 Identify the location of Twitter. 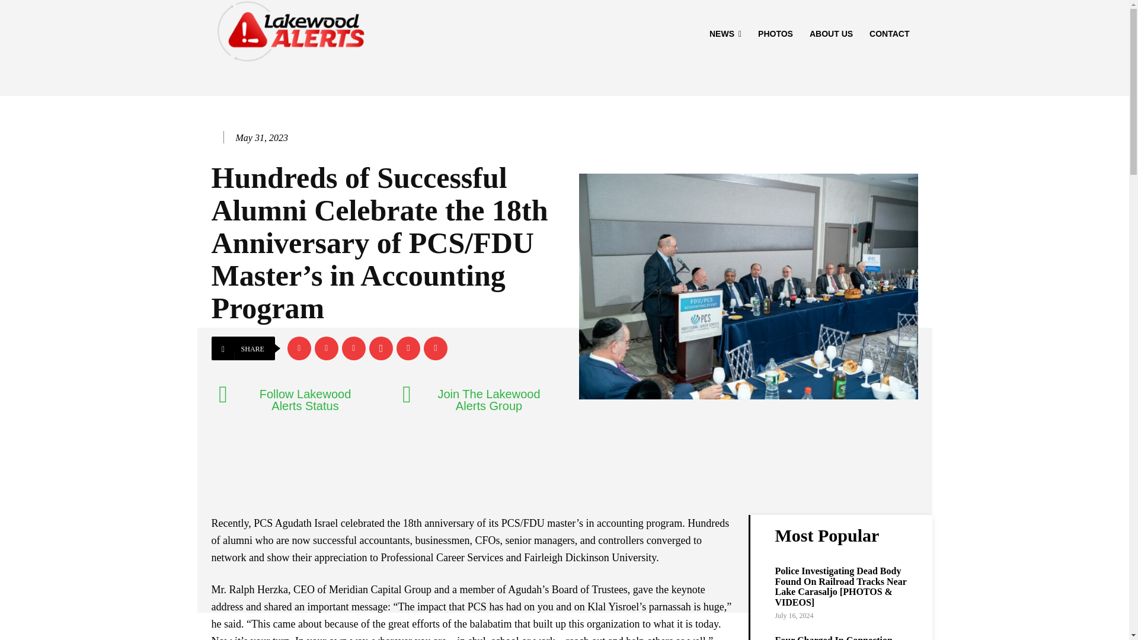
(326, 348).